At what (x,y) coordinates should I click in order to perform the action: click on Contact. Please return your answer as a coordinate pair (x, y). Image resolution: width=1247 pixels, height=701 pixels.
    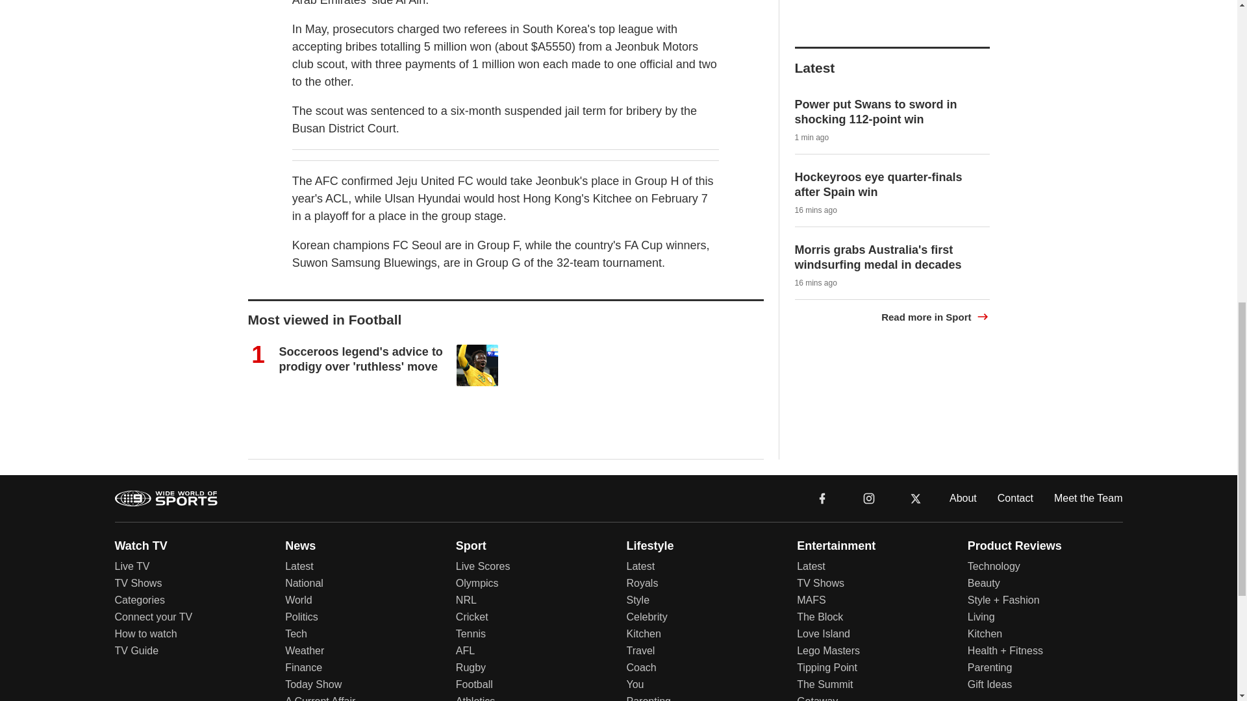
    Looking at the image, I should click on (1016, 497).